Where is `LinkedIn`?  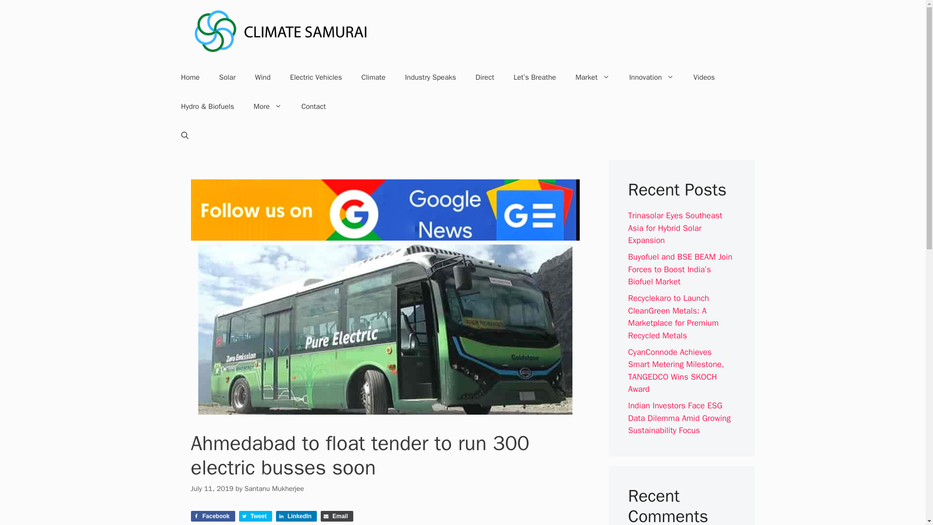
LinkedIn is located at coordinates (296, 516).